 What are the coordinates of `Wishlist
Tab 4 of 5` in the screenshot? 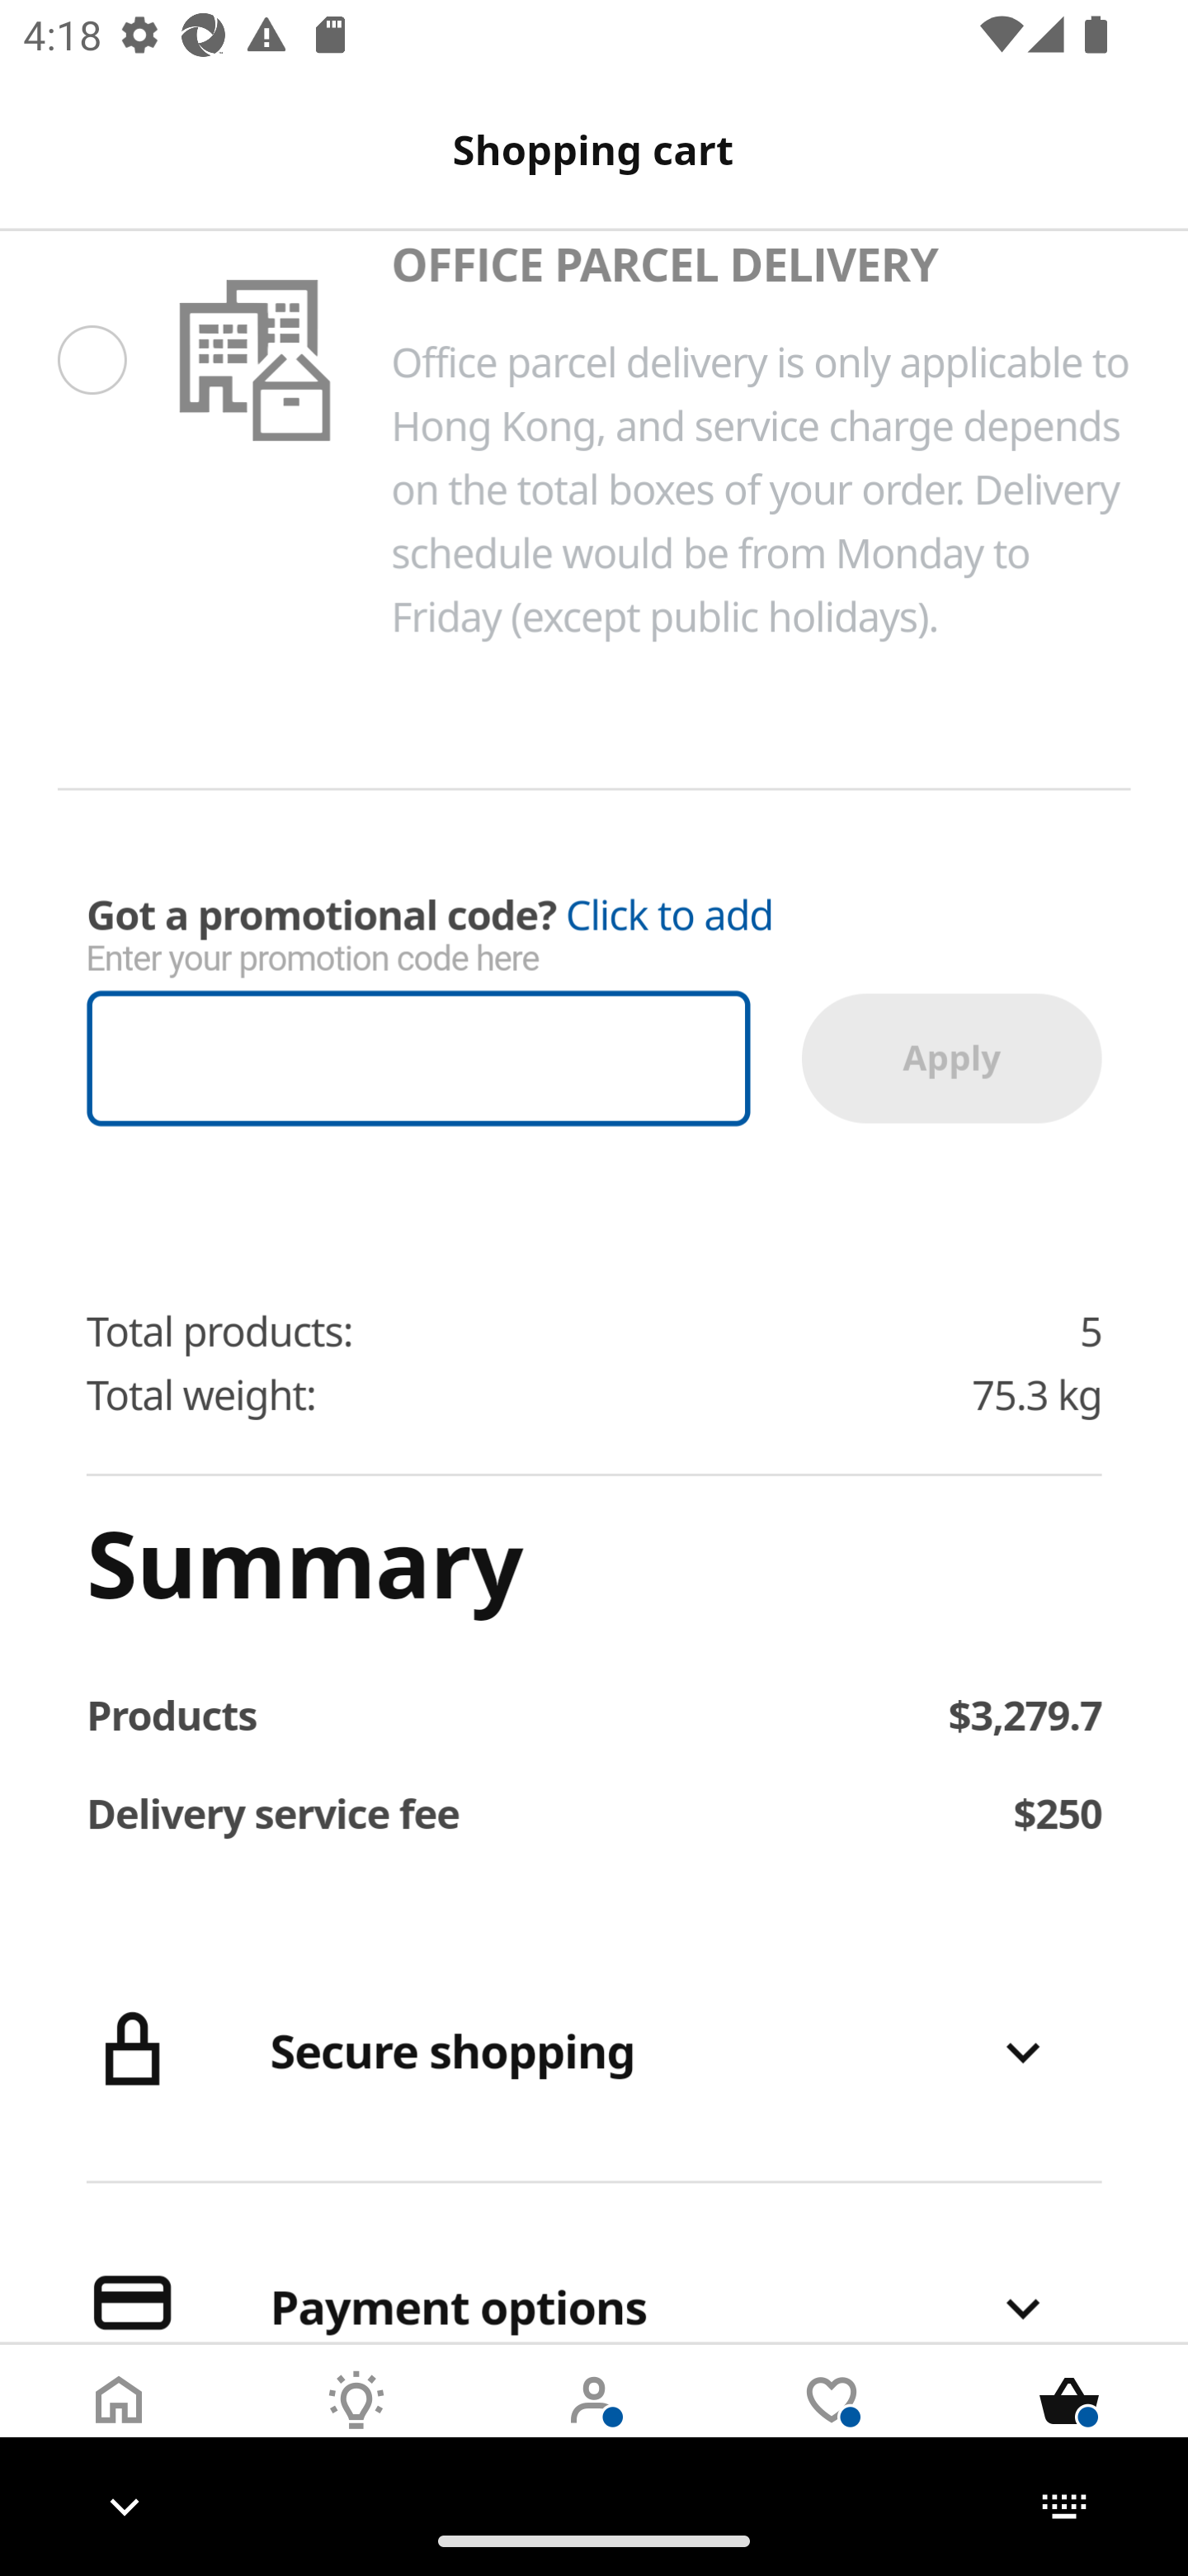 It's located at (832, 2425).